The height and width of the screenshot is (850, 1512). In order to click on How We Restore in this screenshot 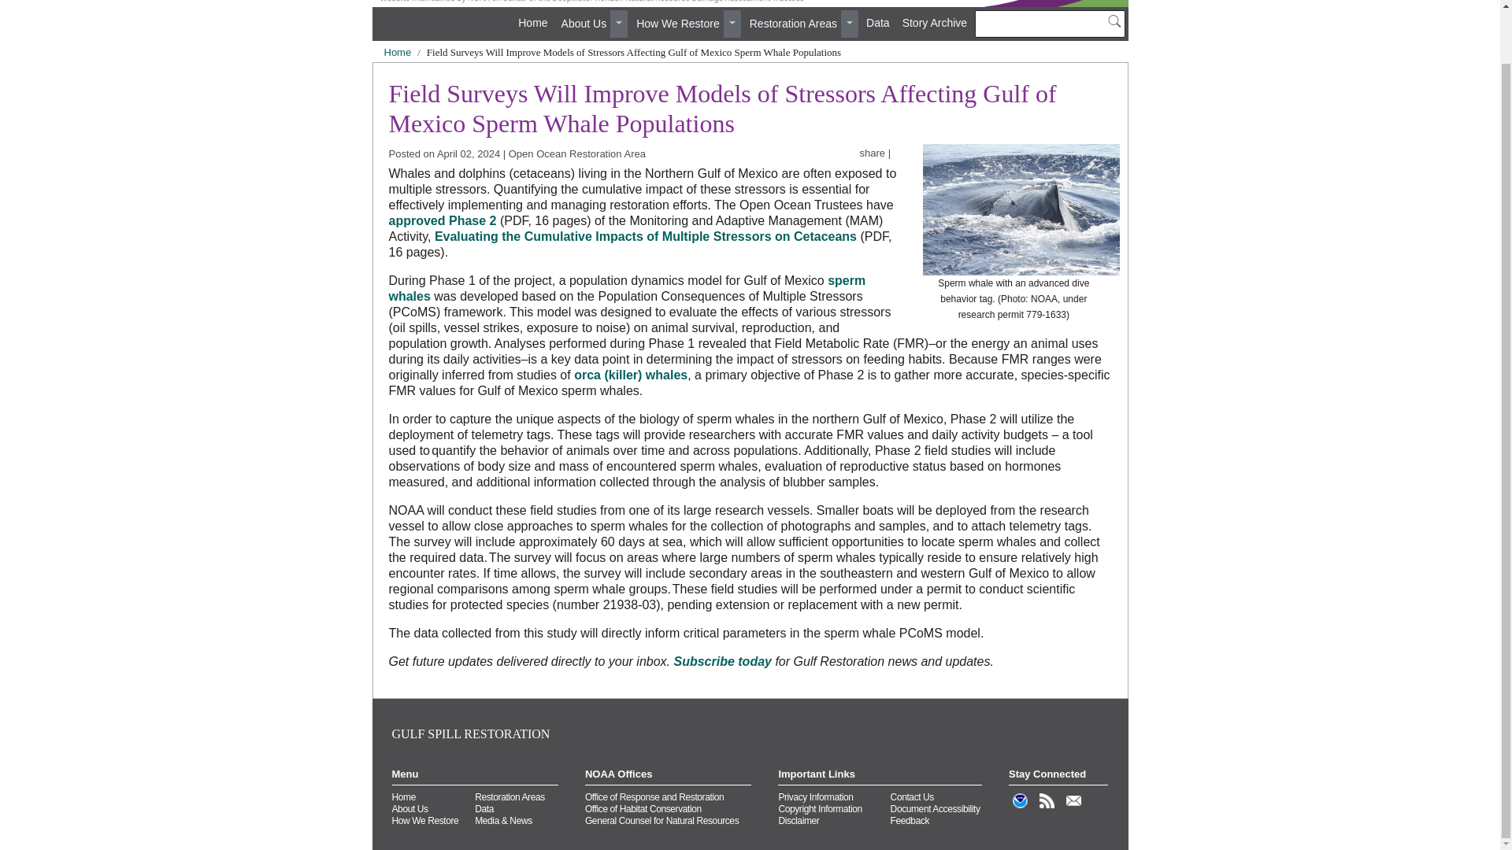, I will do `click(677, 24)`.